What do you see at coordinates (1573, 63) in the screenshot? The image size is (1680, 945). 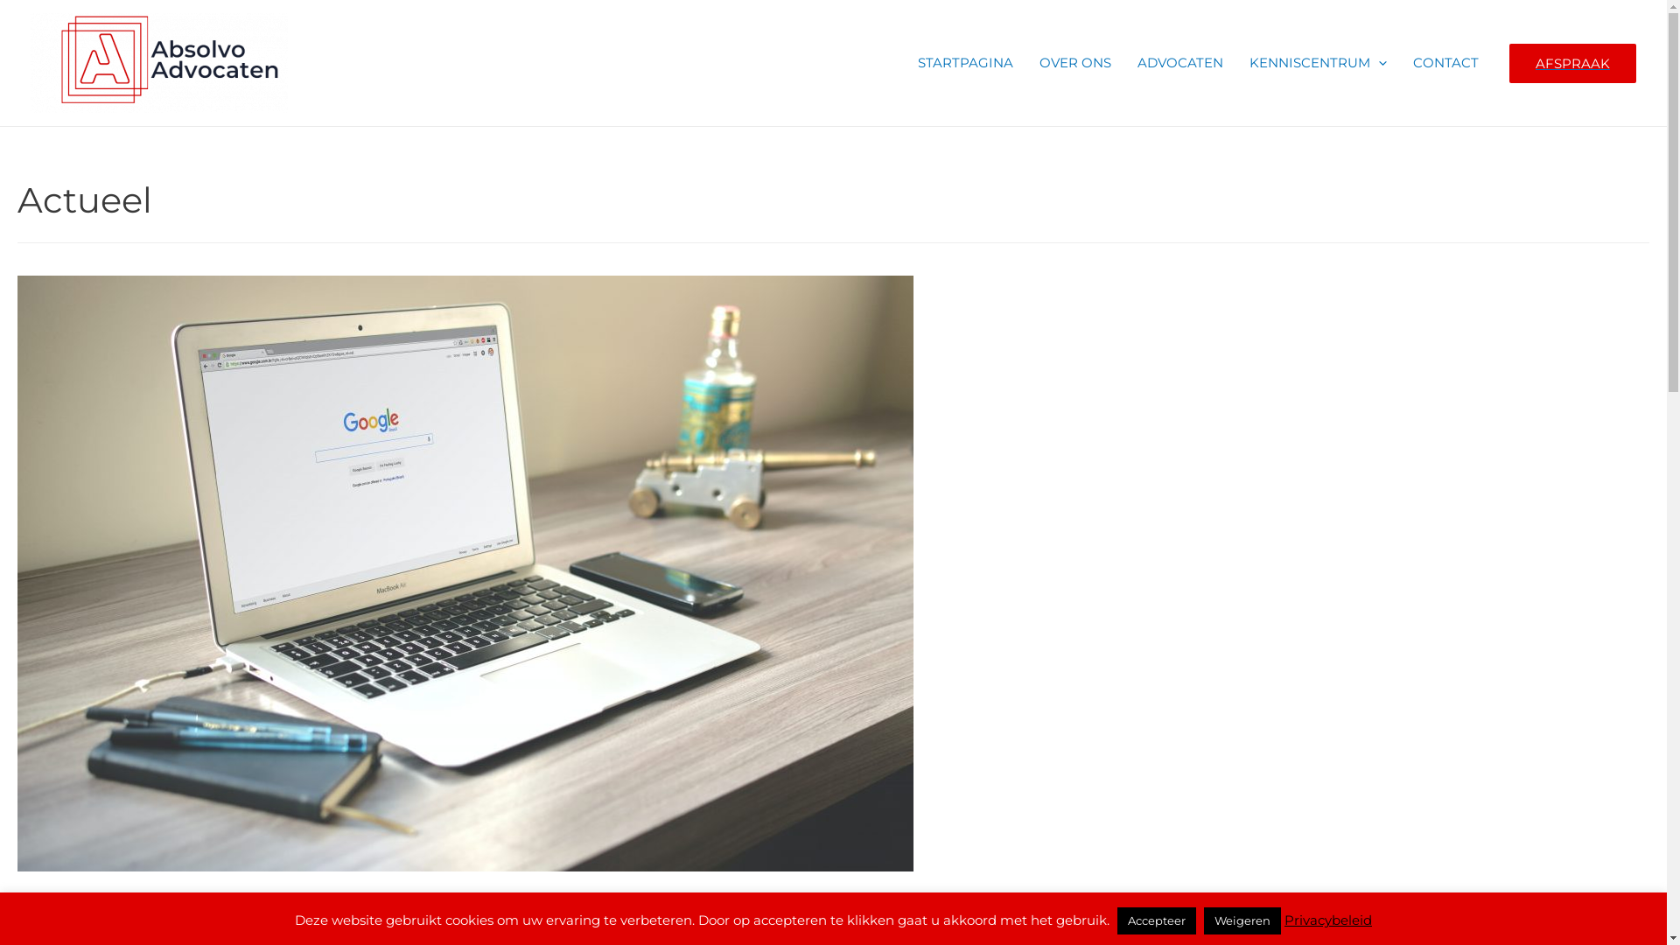 I see `AFSPRAAK` at bounding box center [1573, 63].